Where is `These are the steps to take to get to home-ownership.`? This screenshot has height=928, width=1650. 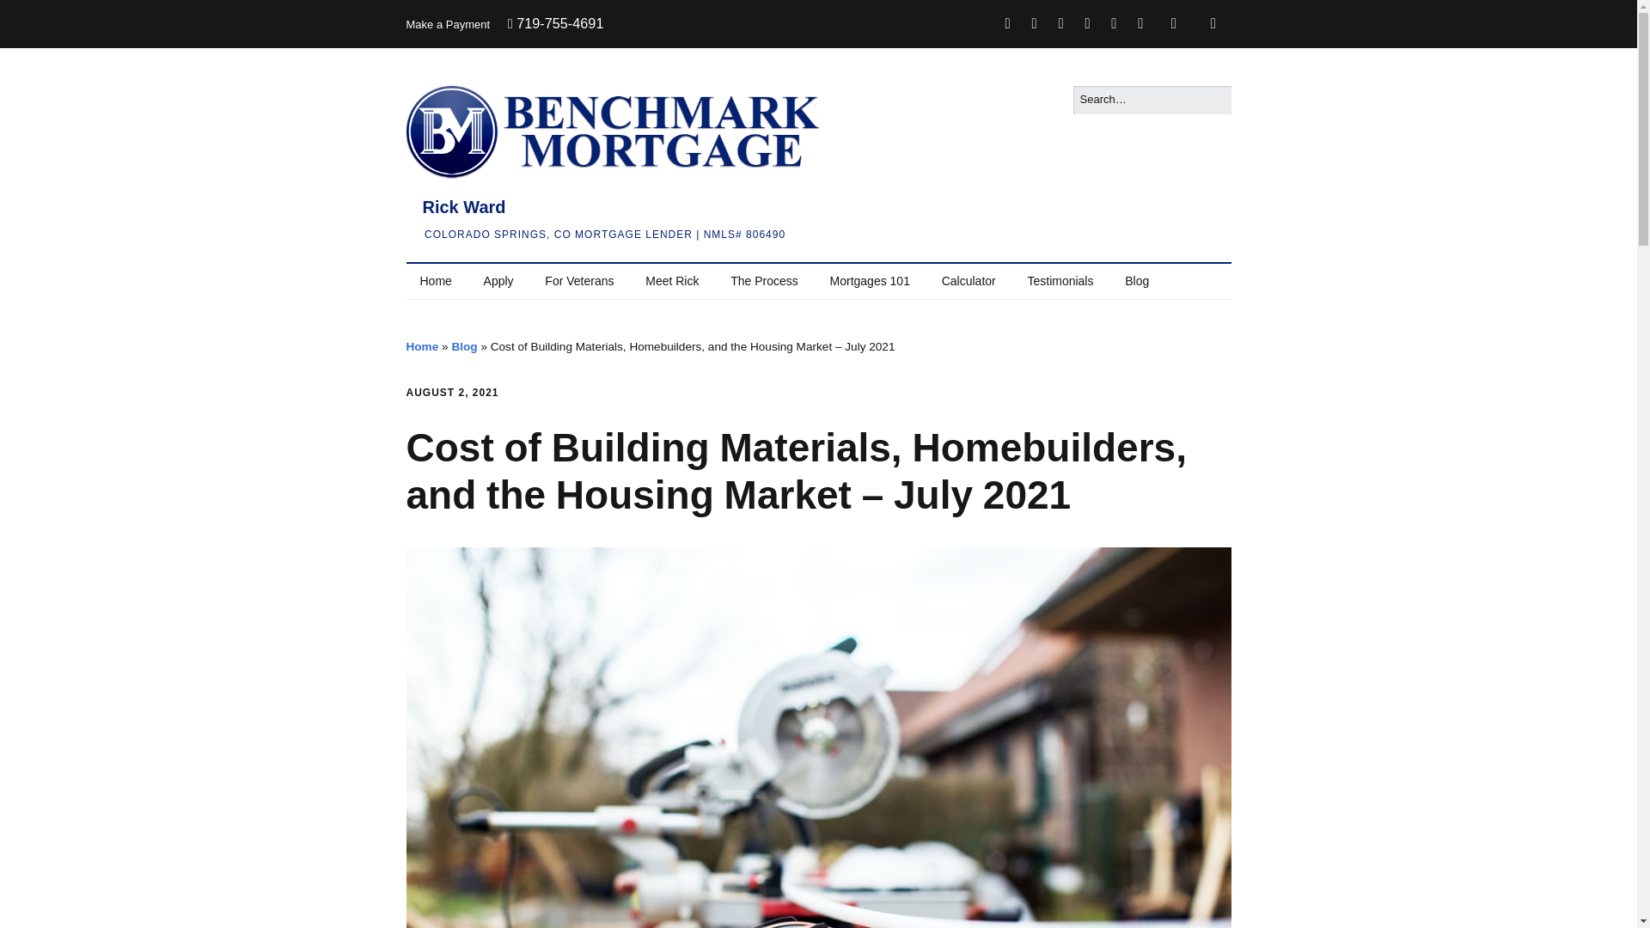
These are the steps to take to get to home-ownership. is located at coordinates (763, 281).